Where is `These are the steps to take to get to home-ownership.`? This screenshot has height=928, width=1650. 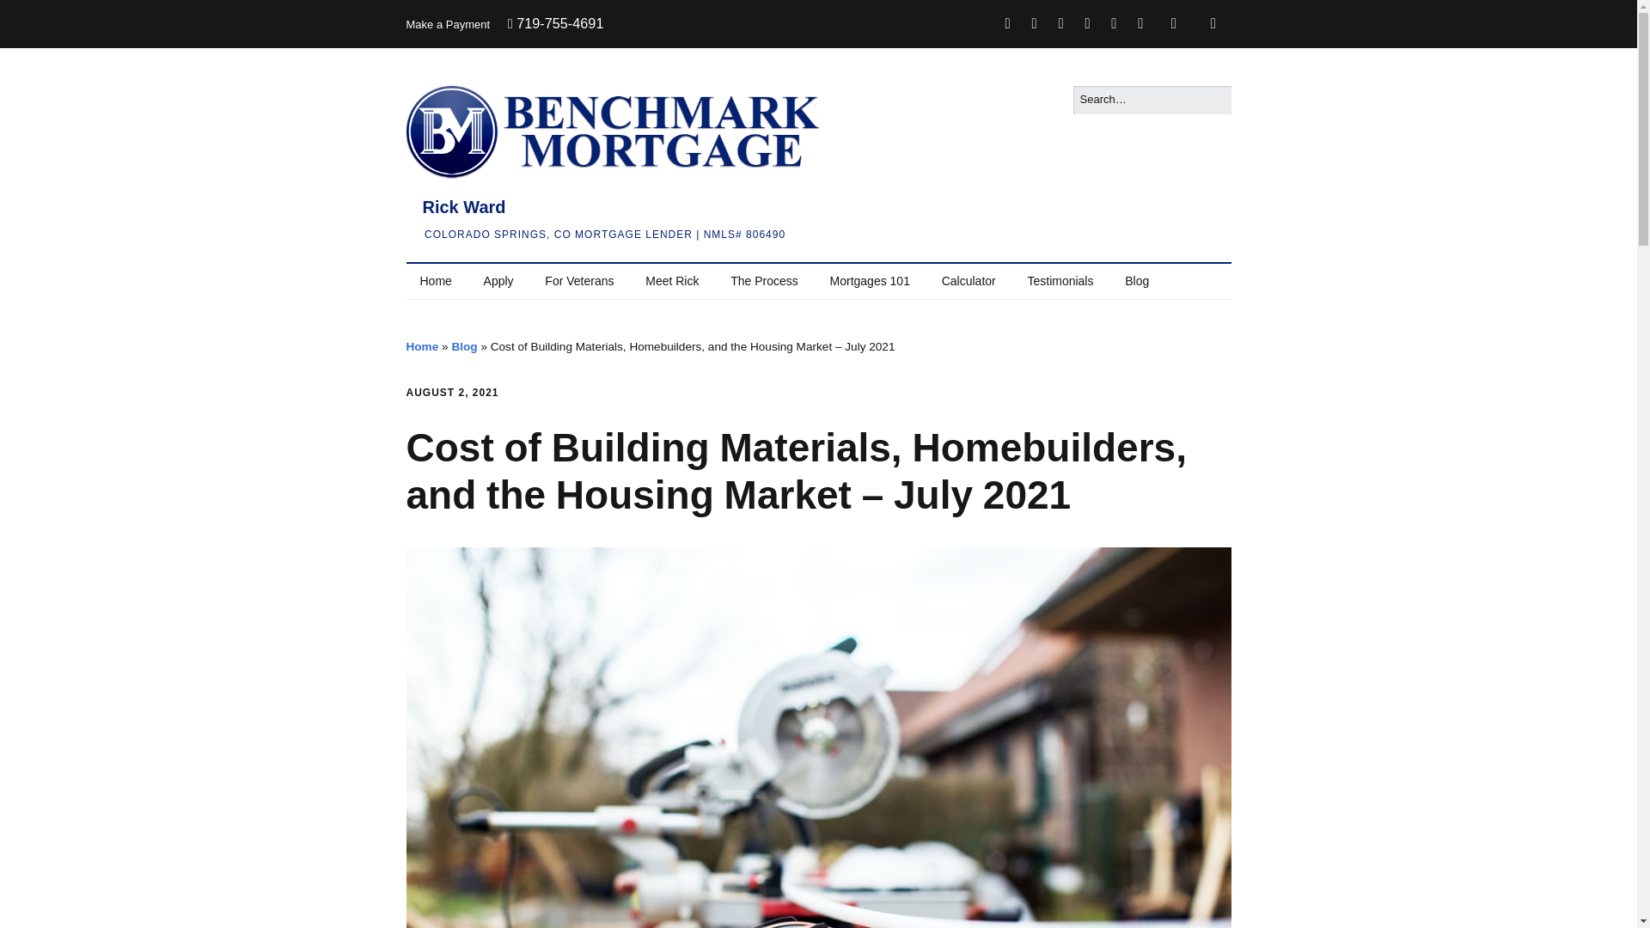
These are the steps to take to get to home-ownership. is located at coordinates (763, 281).